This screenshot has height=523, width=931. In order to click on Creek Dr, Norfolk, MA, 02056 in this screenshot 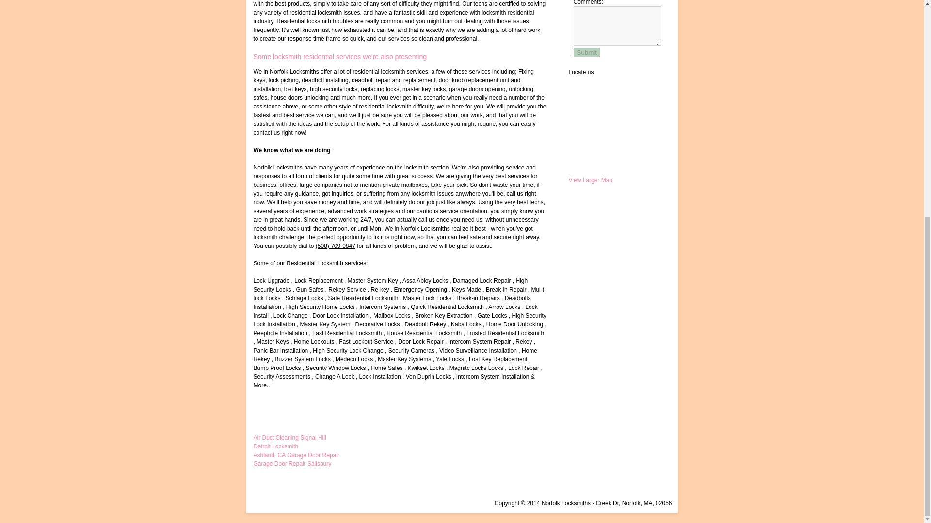, I will do `click(634, 503)`.